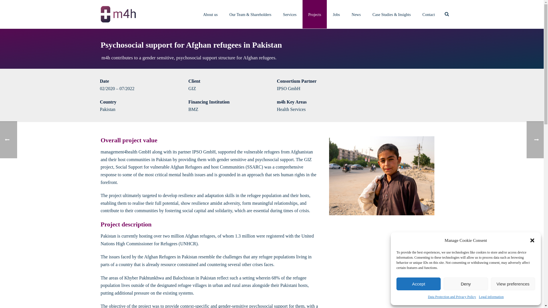 The height and width of the screenshot is (308, 548). What do you see at coordinates (513, 284) in the screenshot?
I see `View preferences` at bounding box center [513, 284].